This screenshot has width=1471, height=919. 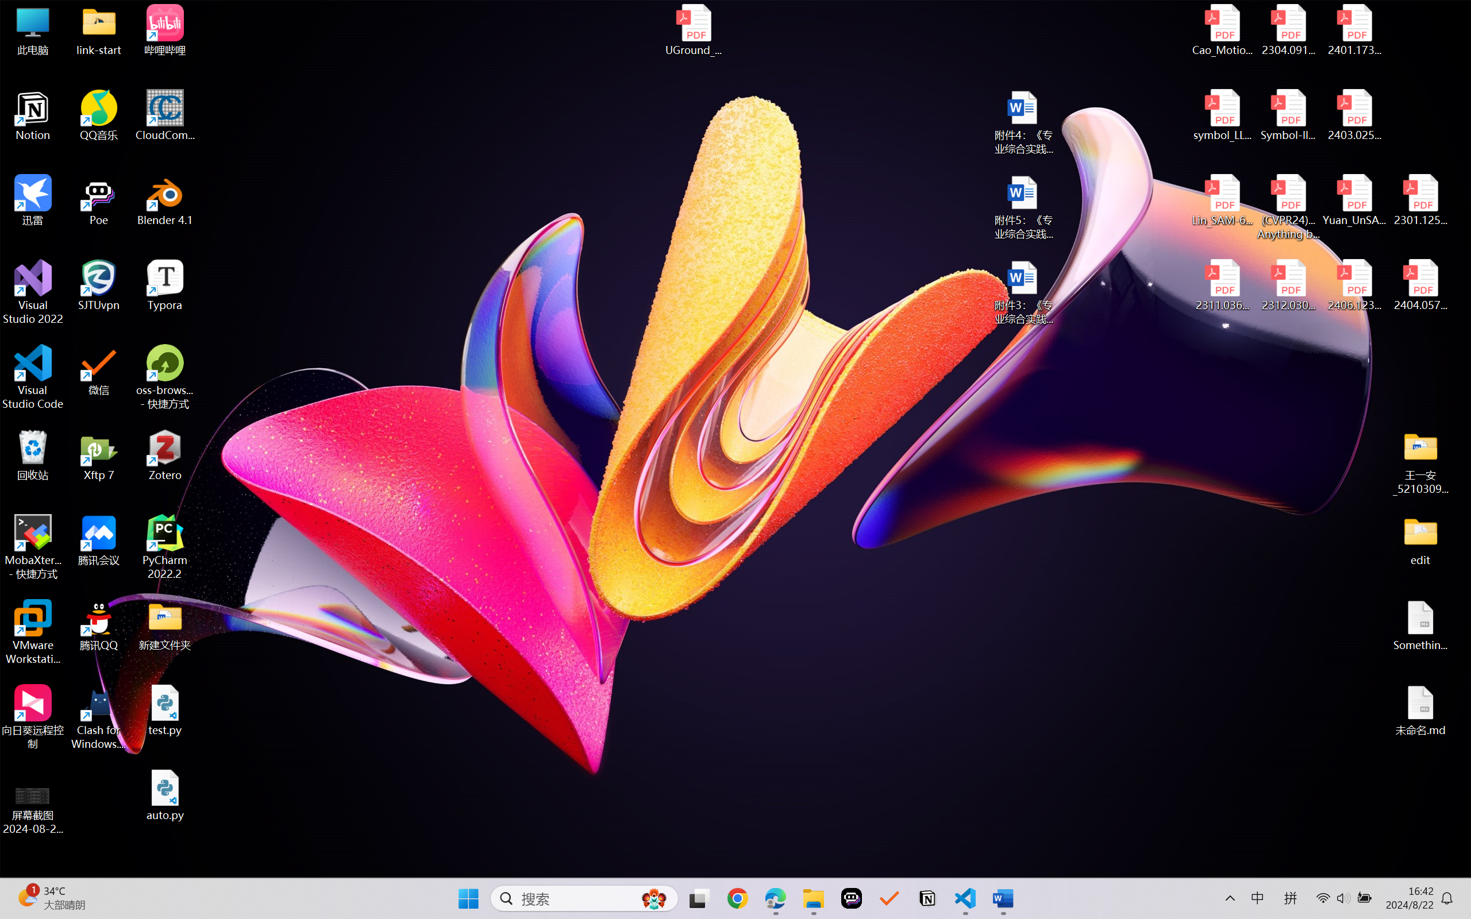 I want to click on (CVPR24)Matching Anything by Segmenting Anything.pdf, so click(x=1288, y=207).